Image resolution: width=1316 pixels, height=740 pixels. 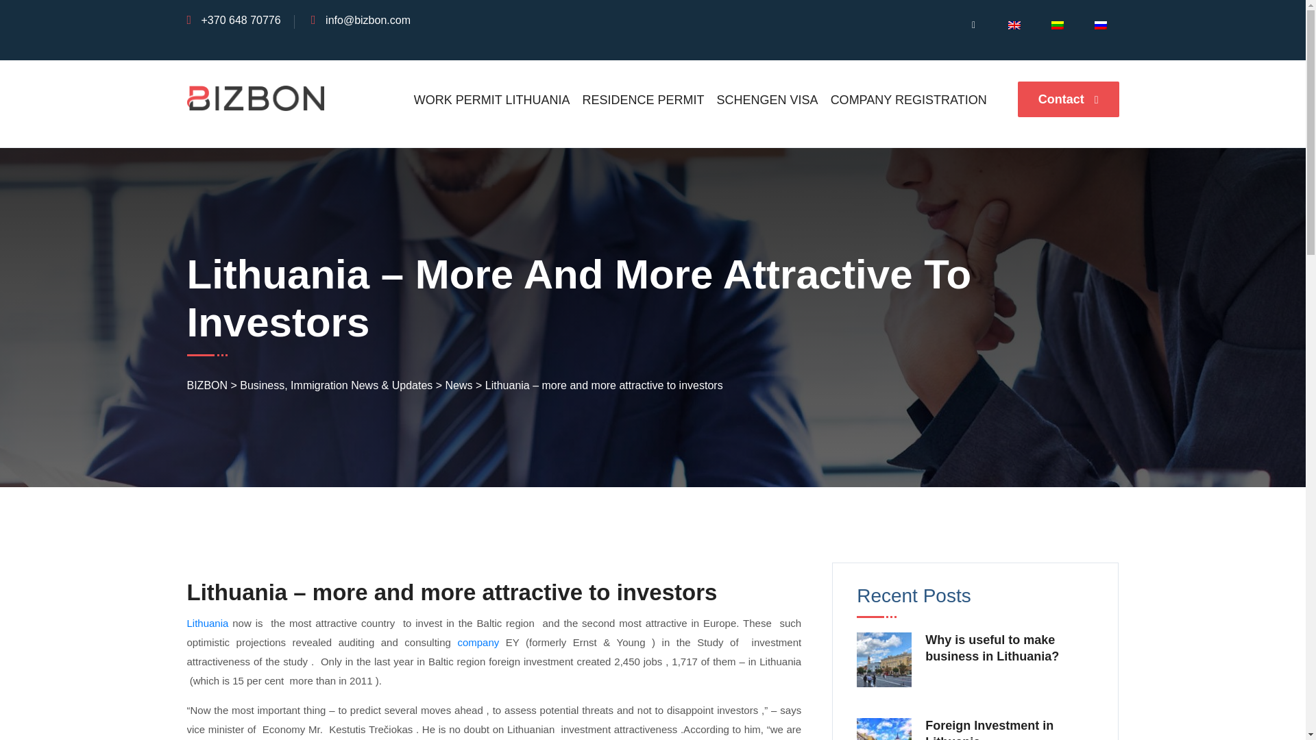 What do you see at coordinates (477, 642) in the screenshot?
I see `company` at bounding box center [477, 642].